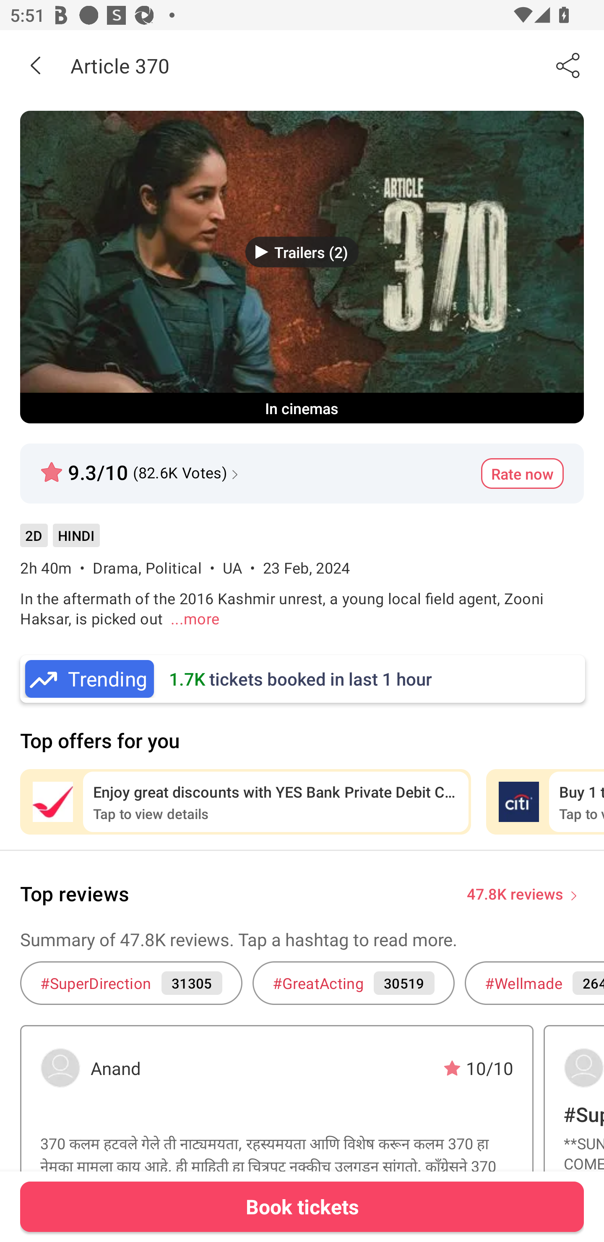  I want to click on Book tickets, so click(302, 1206).